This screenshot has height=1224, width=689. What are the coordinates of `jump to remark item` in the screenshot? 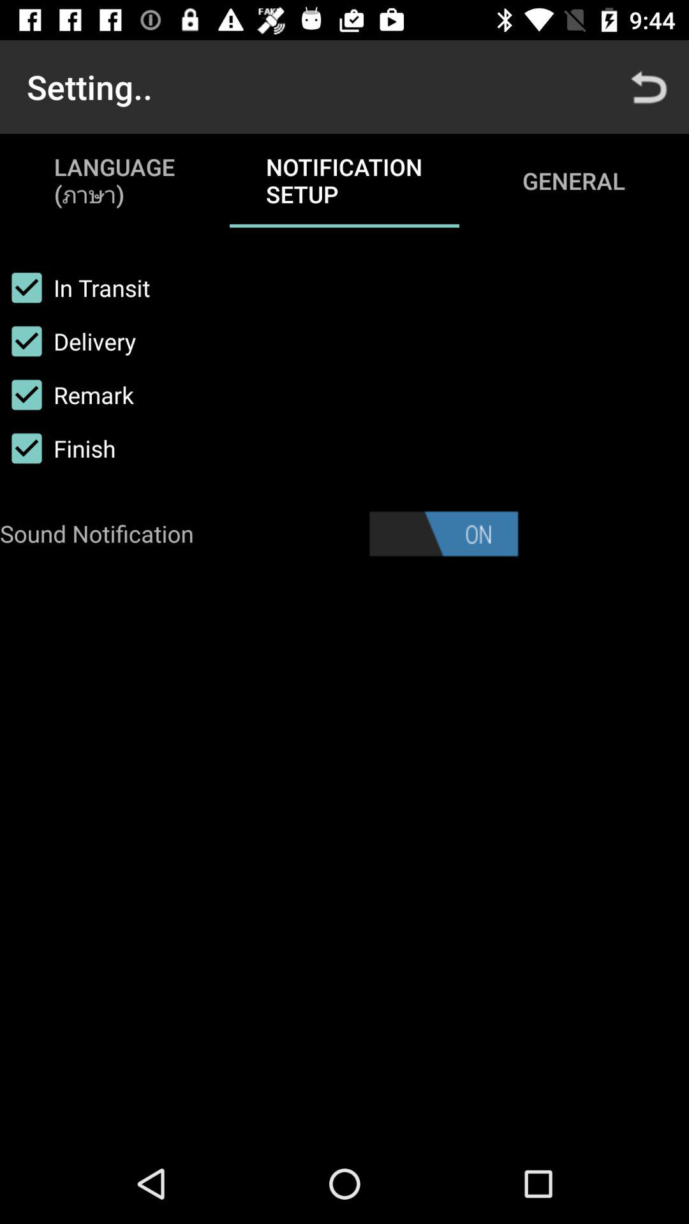 It's located at (67, 395).